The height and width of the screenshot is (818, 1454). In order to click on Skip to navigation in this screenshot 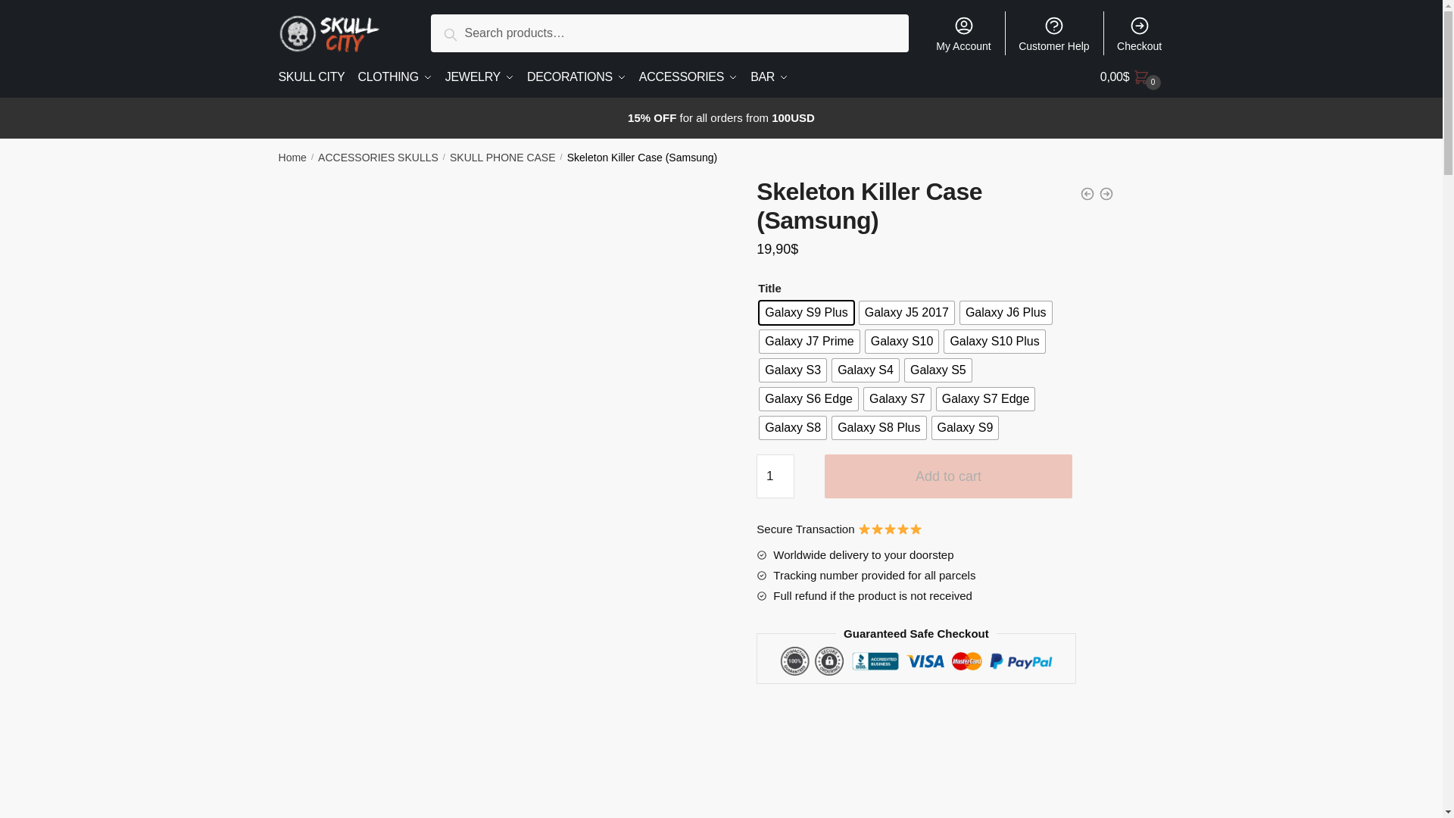, I will do `click(48, 9)`.